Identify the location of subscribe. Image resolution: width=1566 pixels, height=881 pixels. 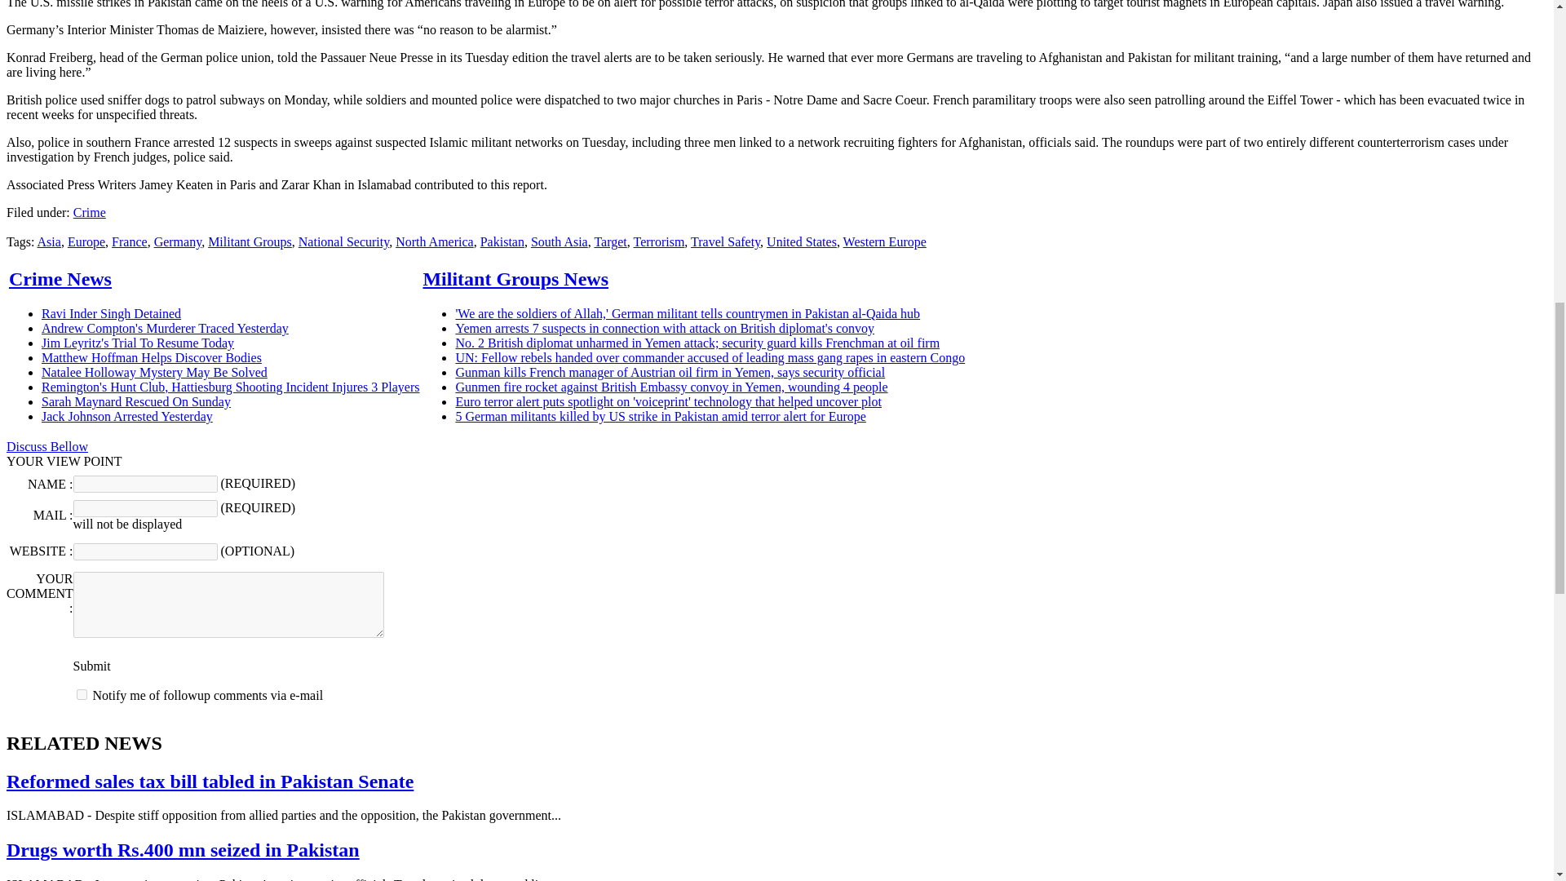
(82, 693).